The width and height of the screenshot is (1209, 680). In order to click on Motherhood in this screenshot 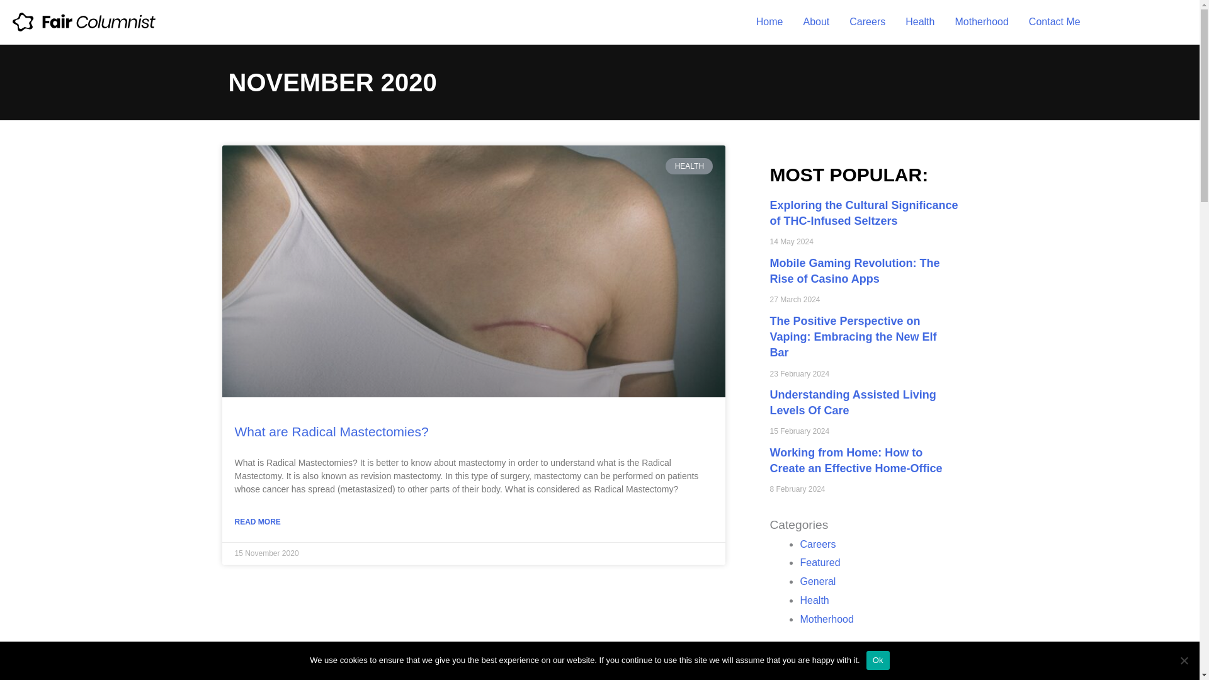, I will do `click(826, 620)`.